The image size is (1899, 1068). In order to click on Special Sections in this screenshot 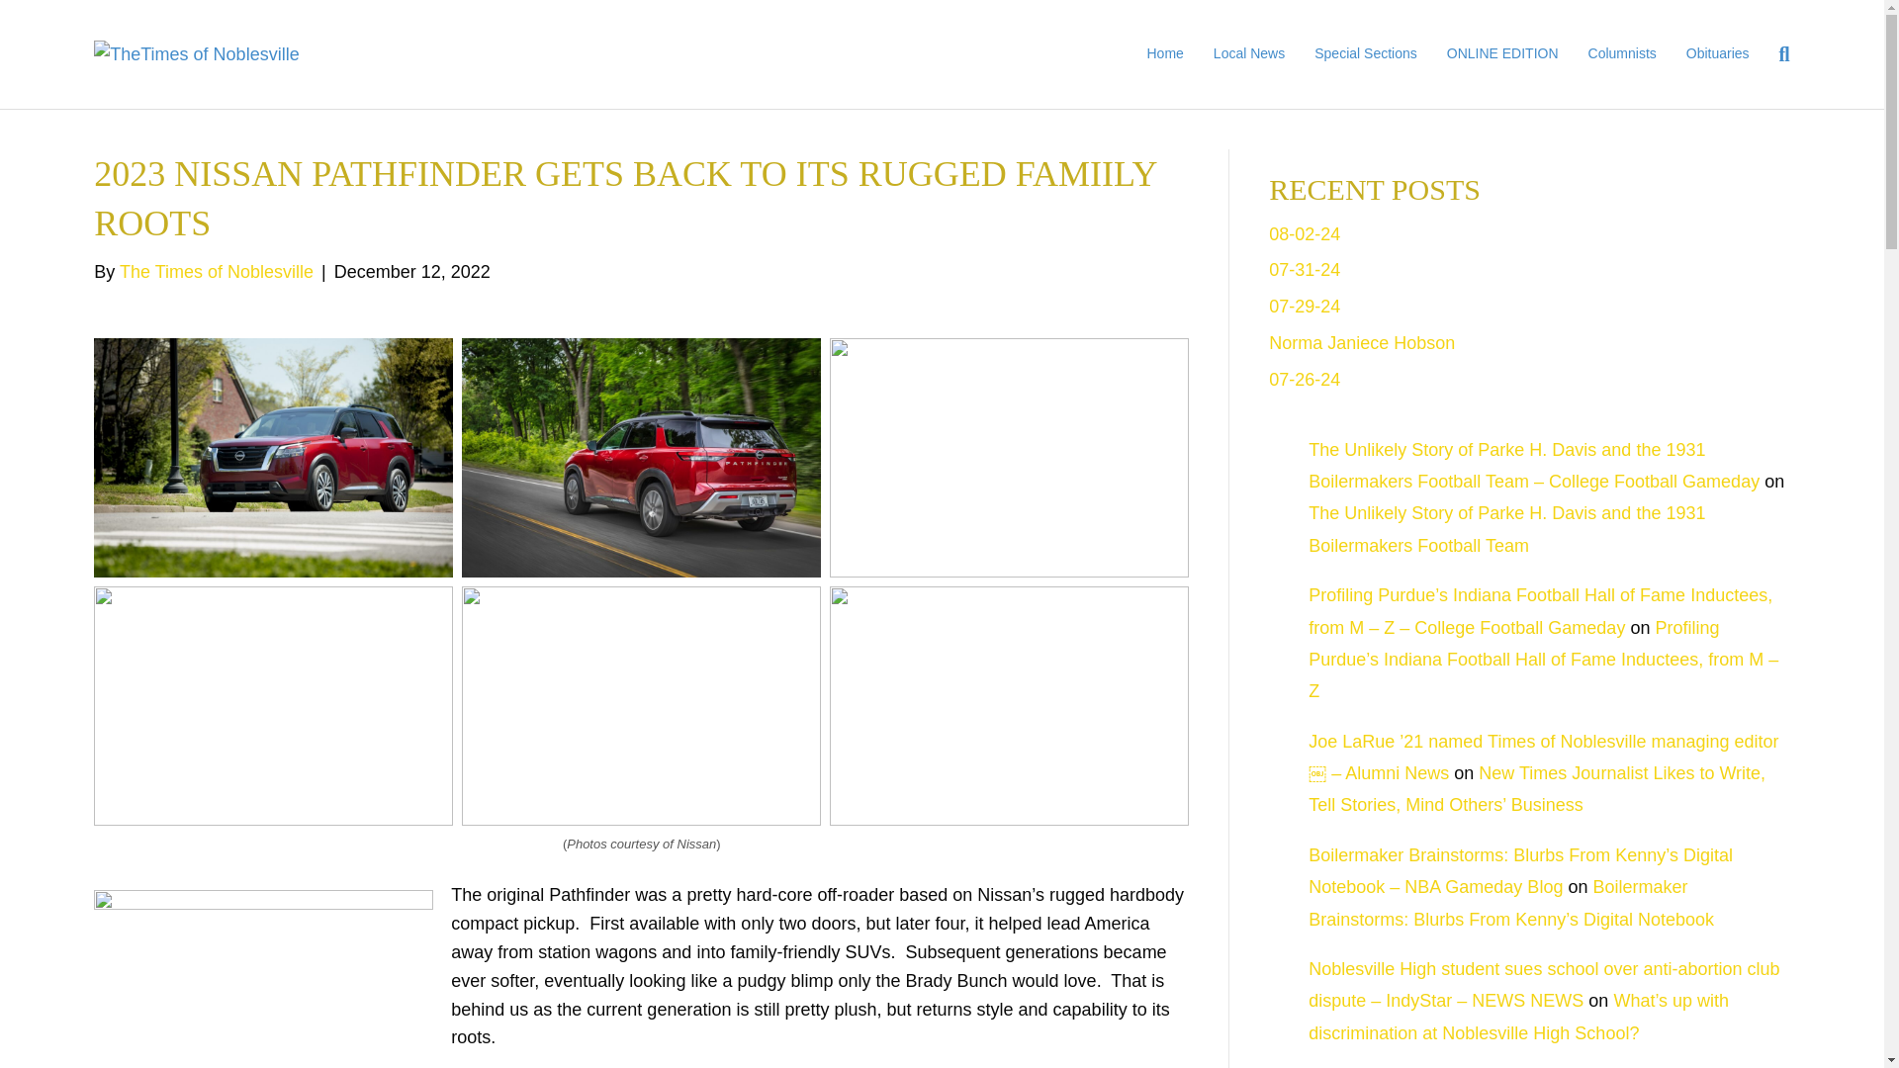, I will do `click(1365, 53)`.